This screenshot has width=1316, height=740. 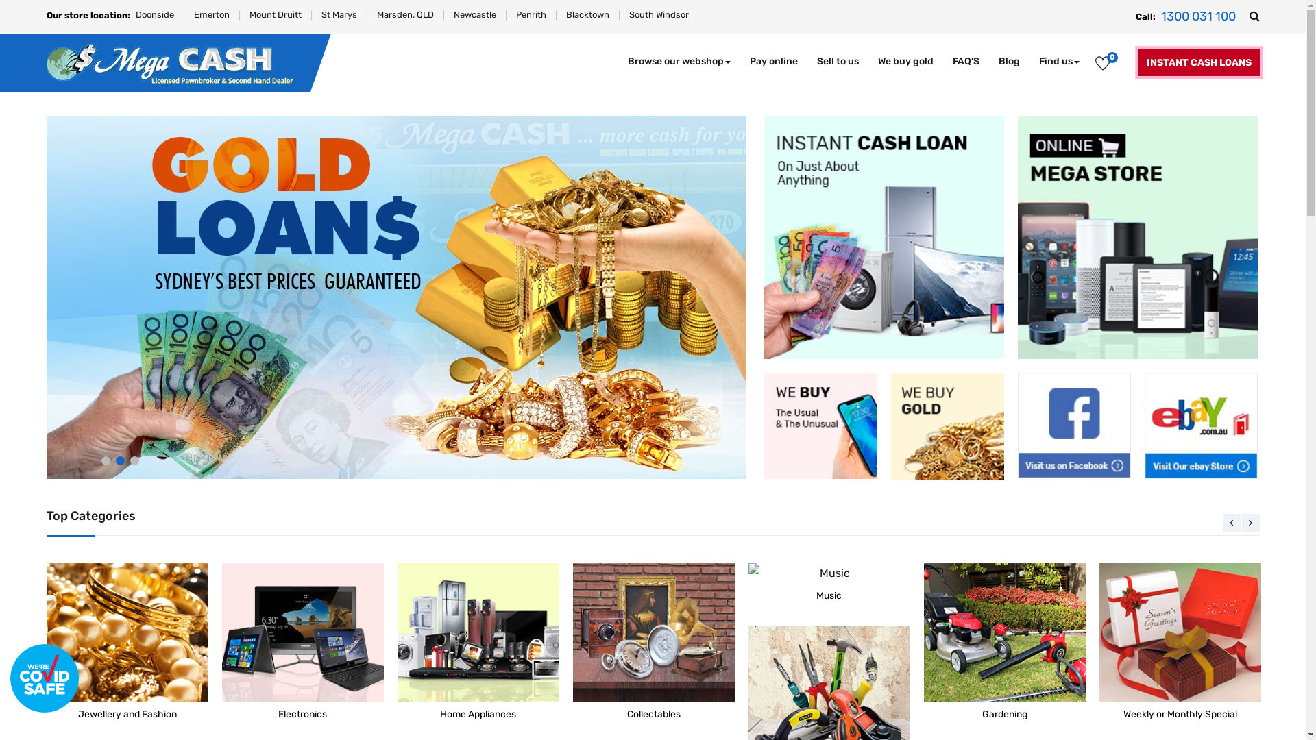 What do you see at coordinates (884, 237) in the screenshot?
I see `Instant cash loan` at bounding box center [884, 237].